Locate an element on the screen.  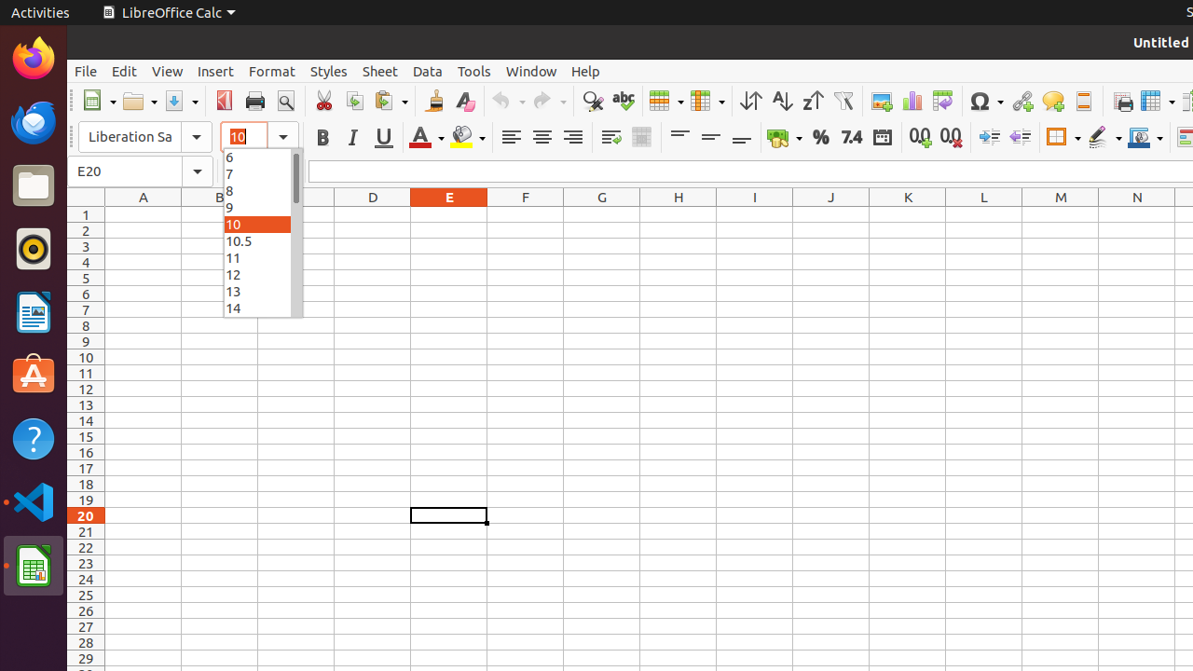
Image is located at coordinates (882, 101).